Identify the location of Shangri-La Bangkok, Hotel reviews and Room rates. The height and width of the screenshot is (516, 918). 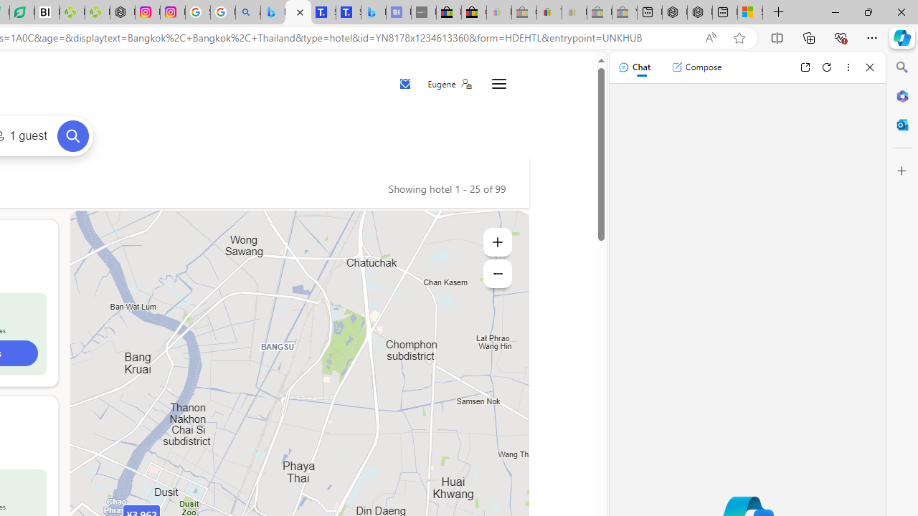
(349, 13).